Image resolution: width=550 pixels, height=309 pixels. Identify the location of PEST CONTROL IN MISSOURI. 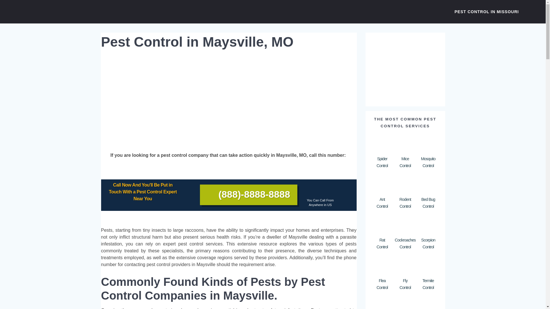
(486, 11).